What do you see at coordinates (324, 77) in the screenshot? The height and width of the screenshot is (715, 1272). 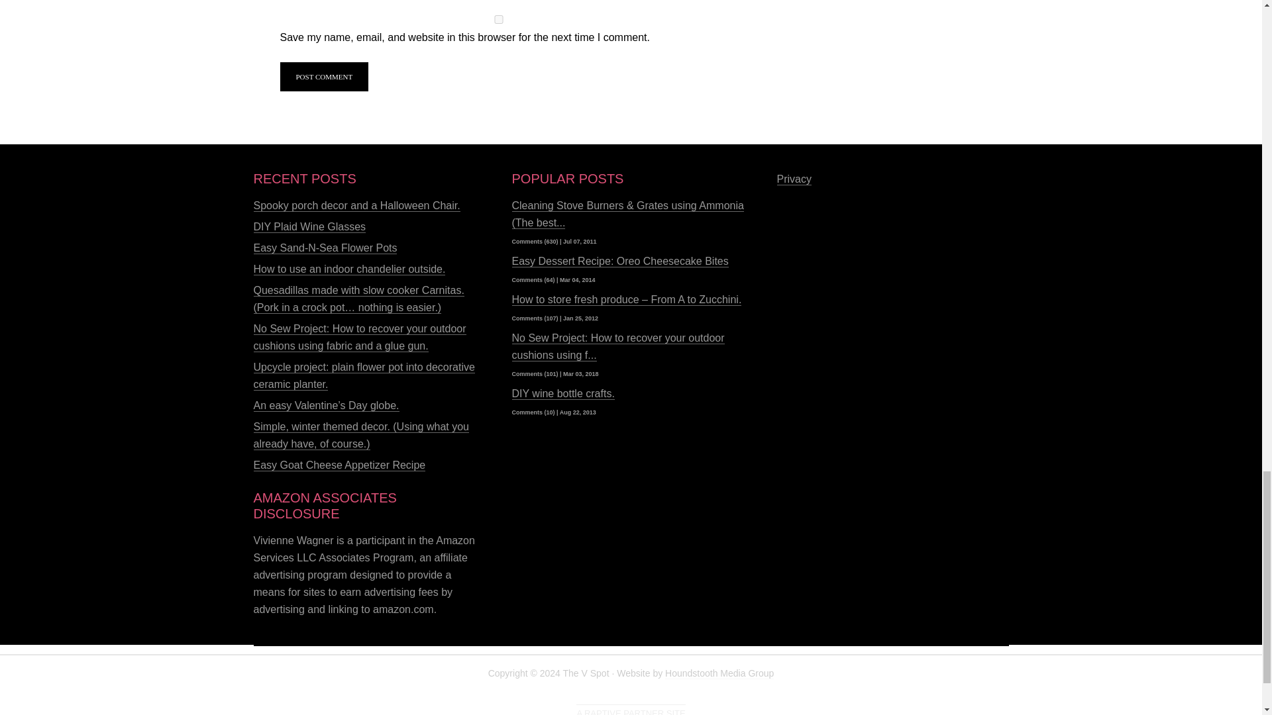 I see `Post Comment` at bounding box center [324, 77].